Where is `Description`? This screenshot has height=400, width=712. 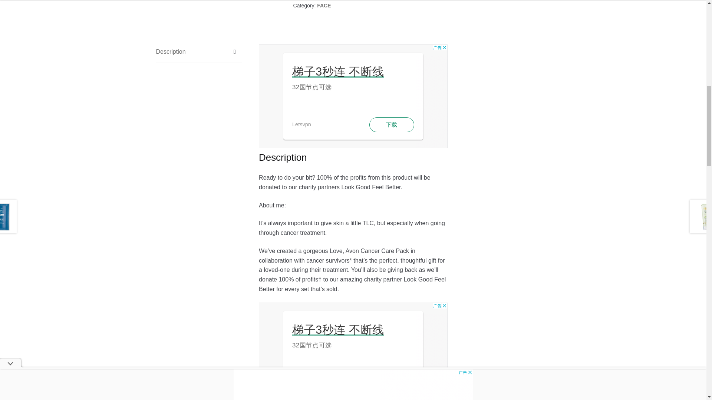
Description is located at coordinates (199, 52).